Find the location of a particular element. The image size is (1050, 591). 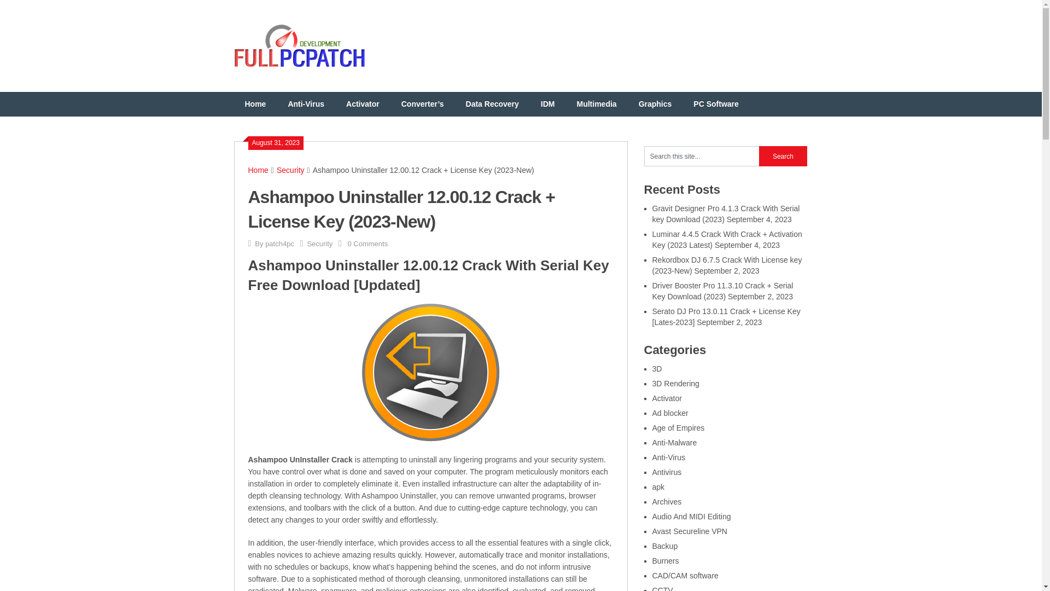

Avast Secureline VPN is located at coordinates (689, 531).